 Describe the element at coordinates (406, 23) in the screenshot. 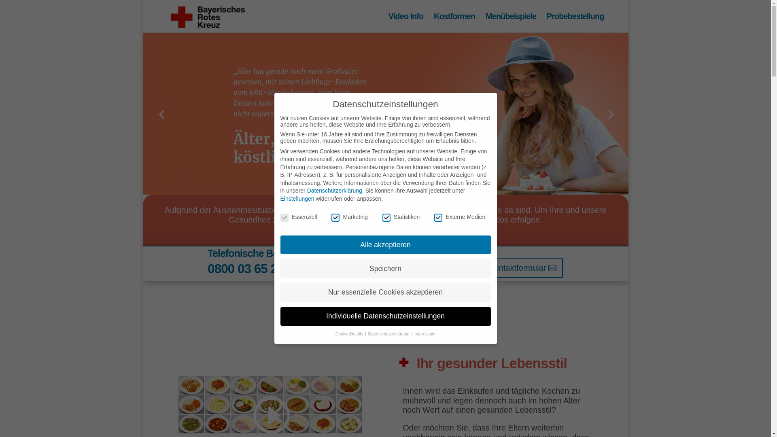

I see `Video Info` at that location.